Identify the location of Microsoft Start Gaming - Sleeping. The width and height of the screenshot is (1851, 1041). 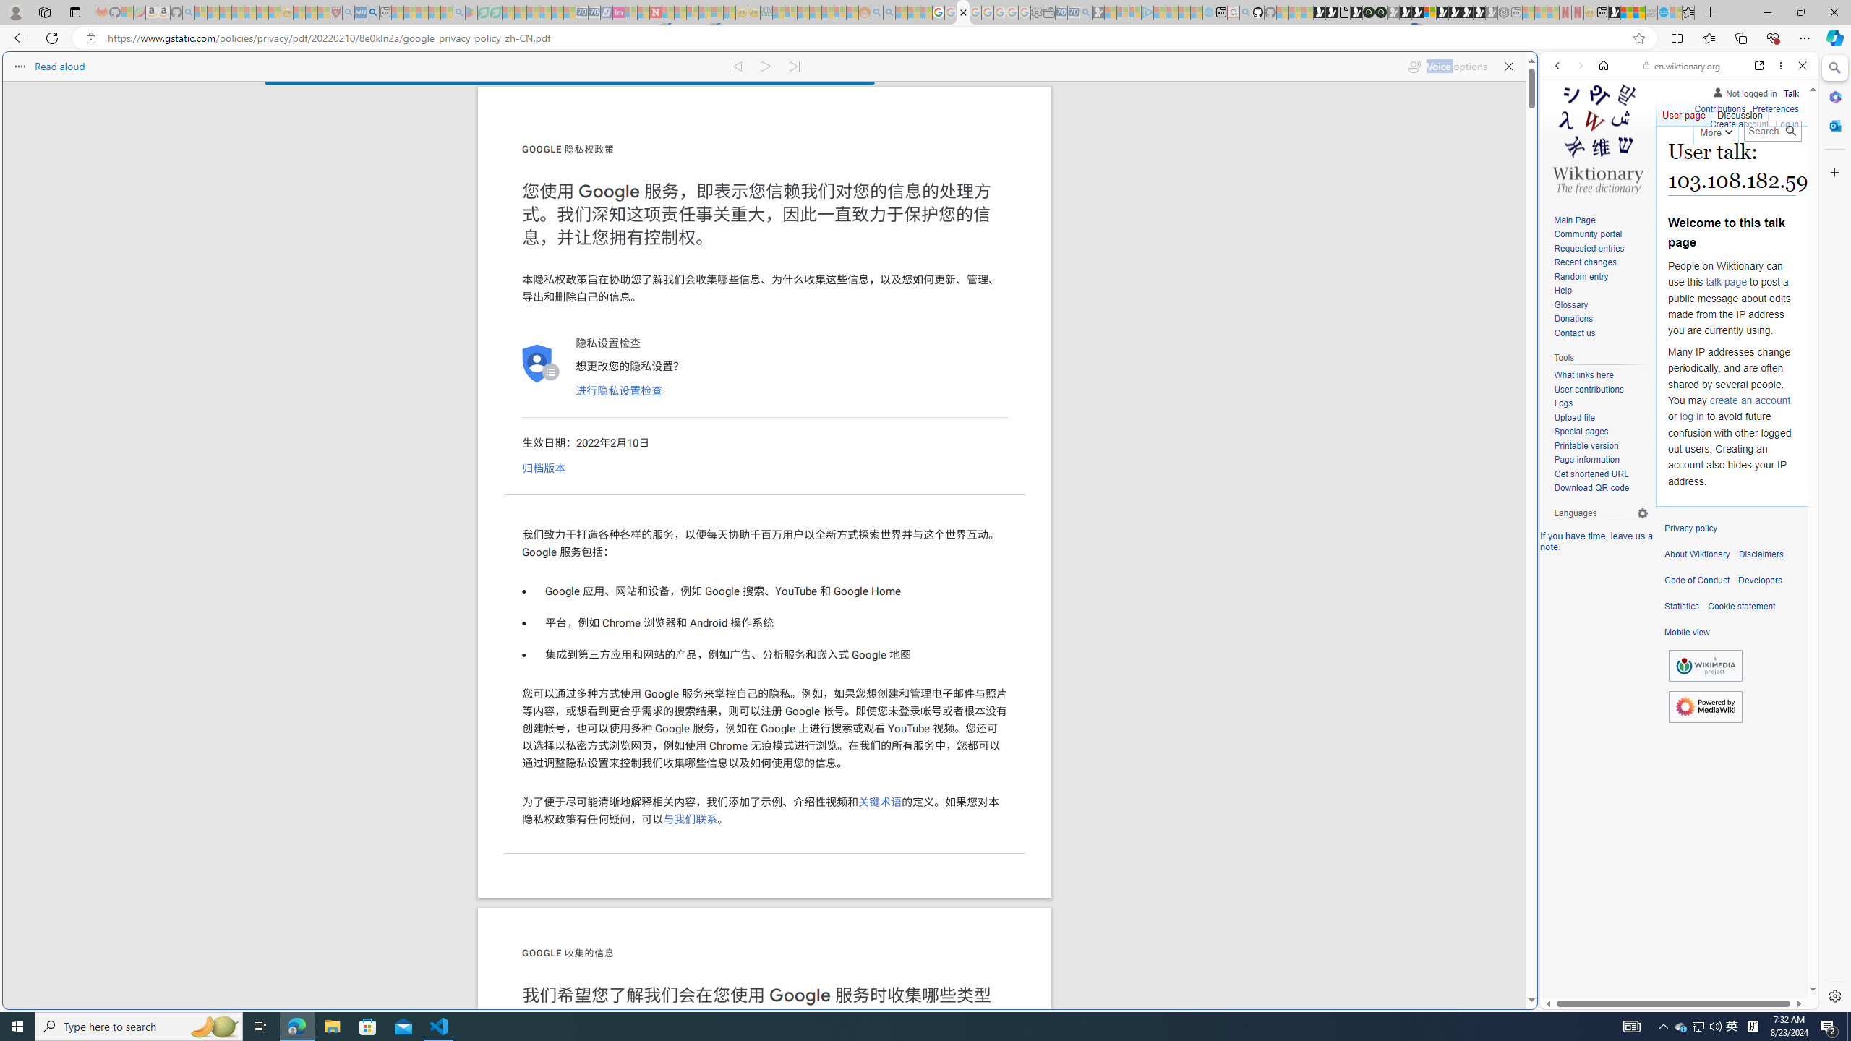
(1098, 12).